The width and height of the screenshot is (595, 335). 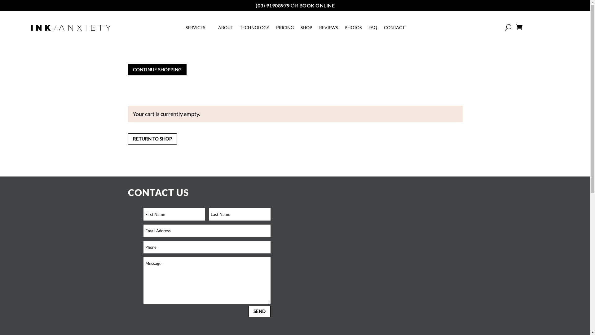 I want to click on (03) 91908979, so click(x=273, y=6).